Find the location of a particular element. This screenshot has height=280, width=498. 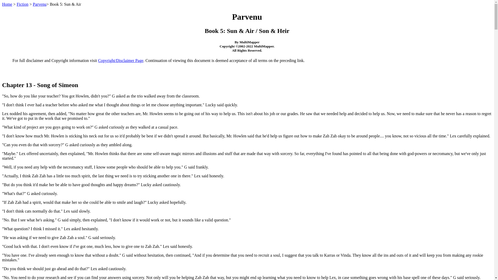

Fiction is located at coordinates (22, 4).